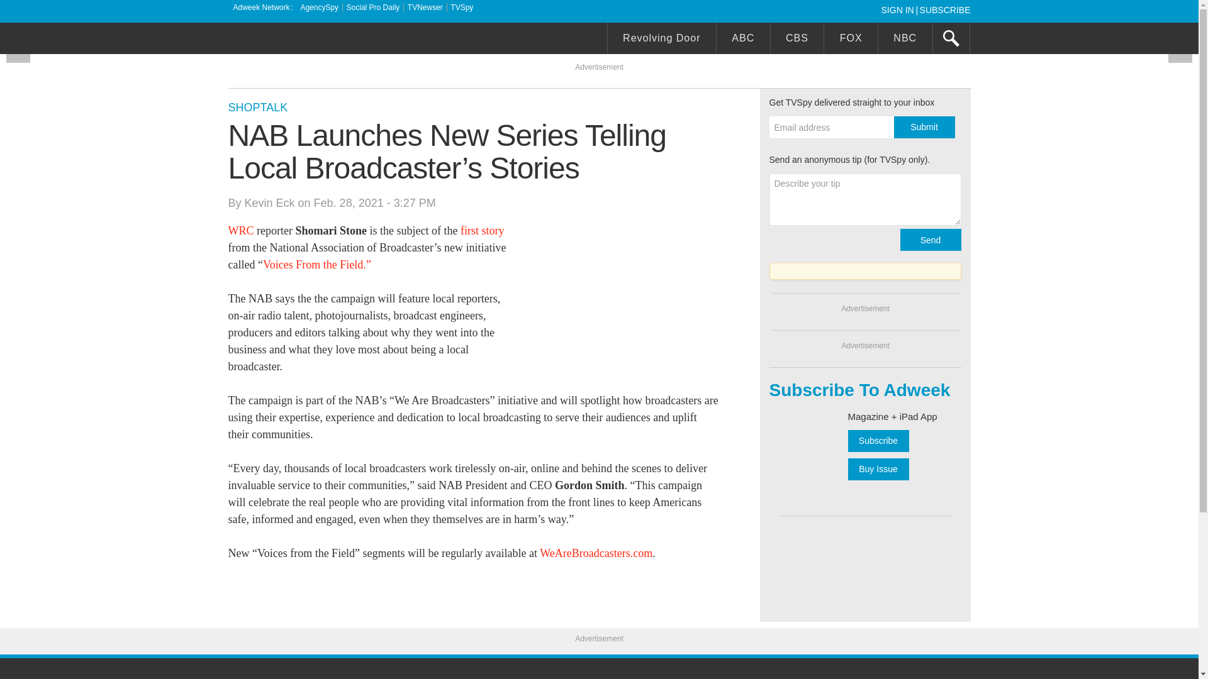  Describe the element at coordinates (924, 127) in the screenshot. I see `Submit` at that location.